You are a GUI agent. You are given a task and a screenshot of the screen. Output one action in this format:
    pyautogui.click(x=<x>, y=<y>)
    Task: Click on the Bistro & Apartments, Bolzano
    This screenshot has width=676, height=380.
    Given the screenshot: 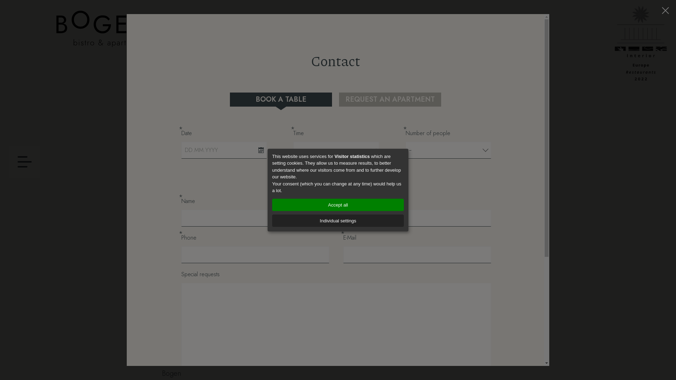 What is the action you would take?
    pyautogui.click(x=102, y=29)
    